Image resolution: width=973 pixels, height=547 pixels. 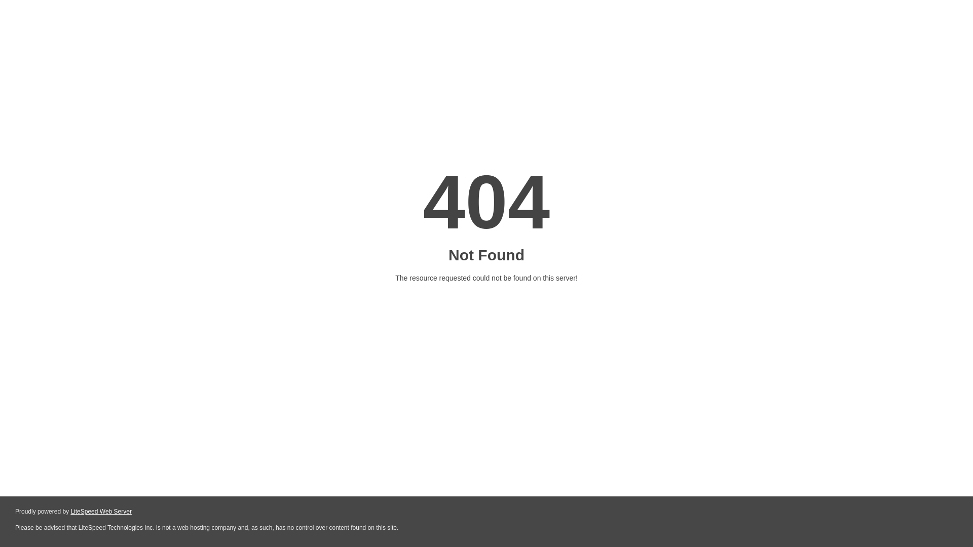 I want to click on LiteSpeed Web Server, so click(x=101, y=512).